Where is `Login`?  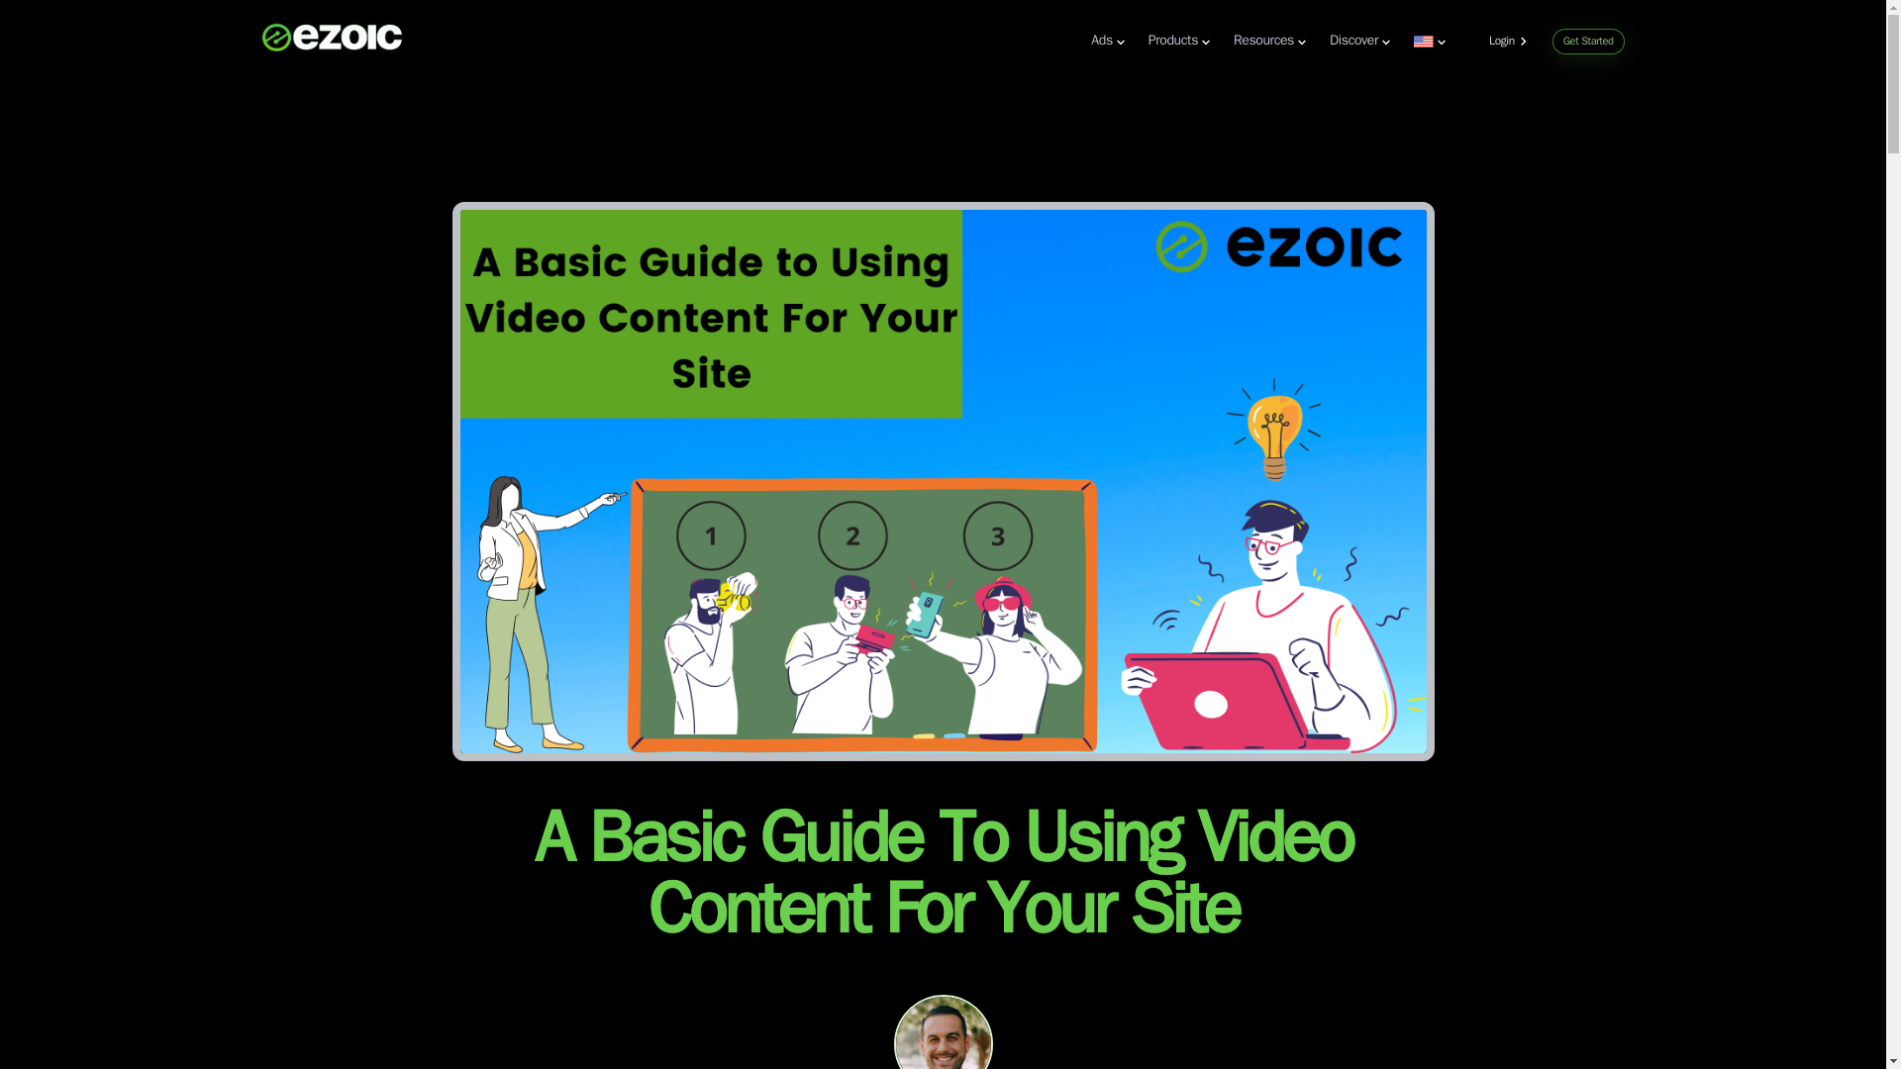
Login is located at coordinates (1512, 44).